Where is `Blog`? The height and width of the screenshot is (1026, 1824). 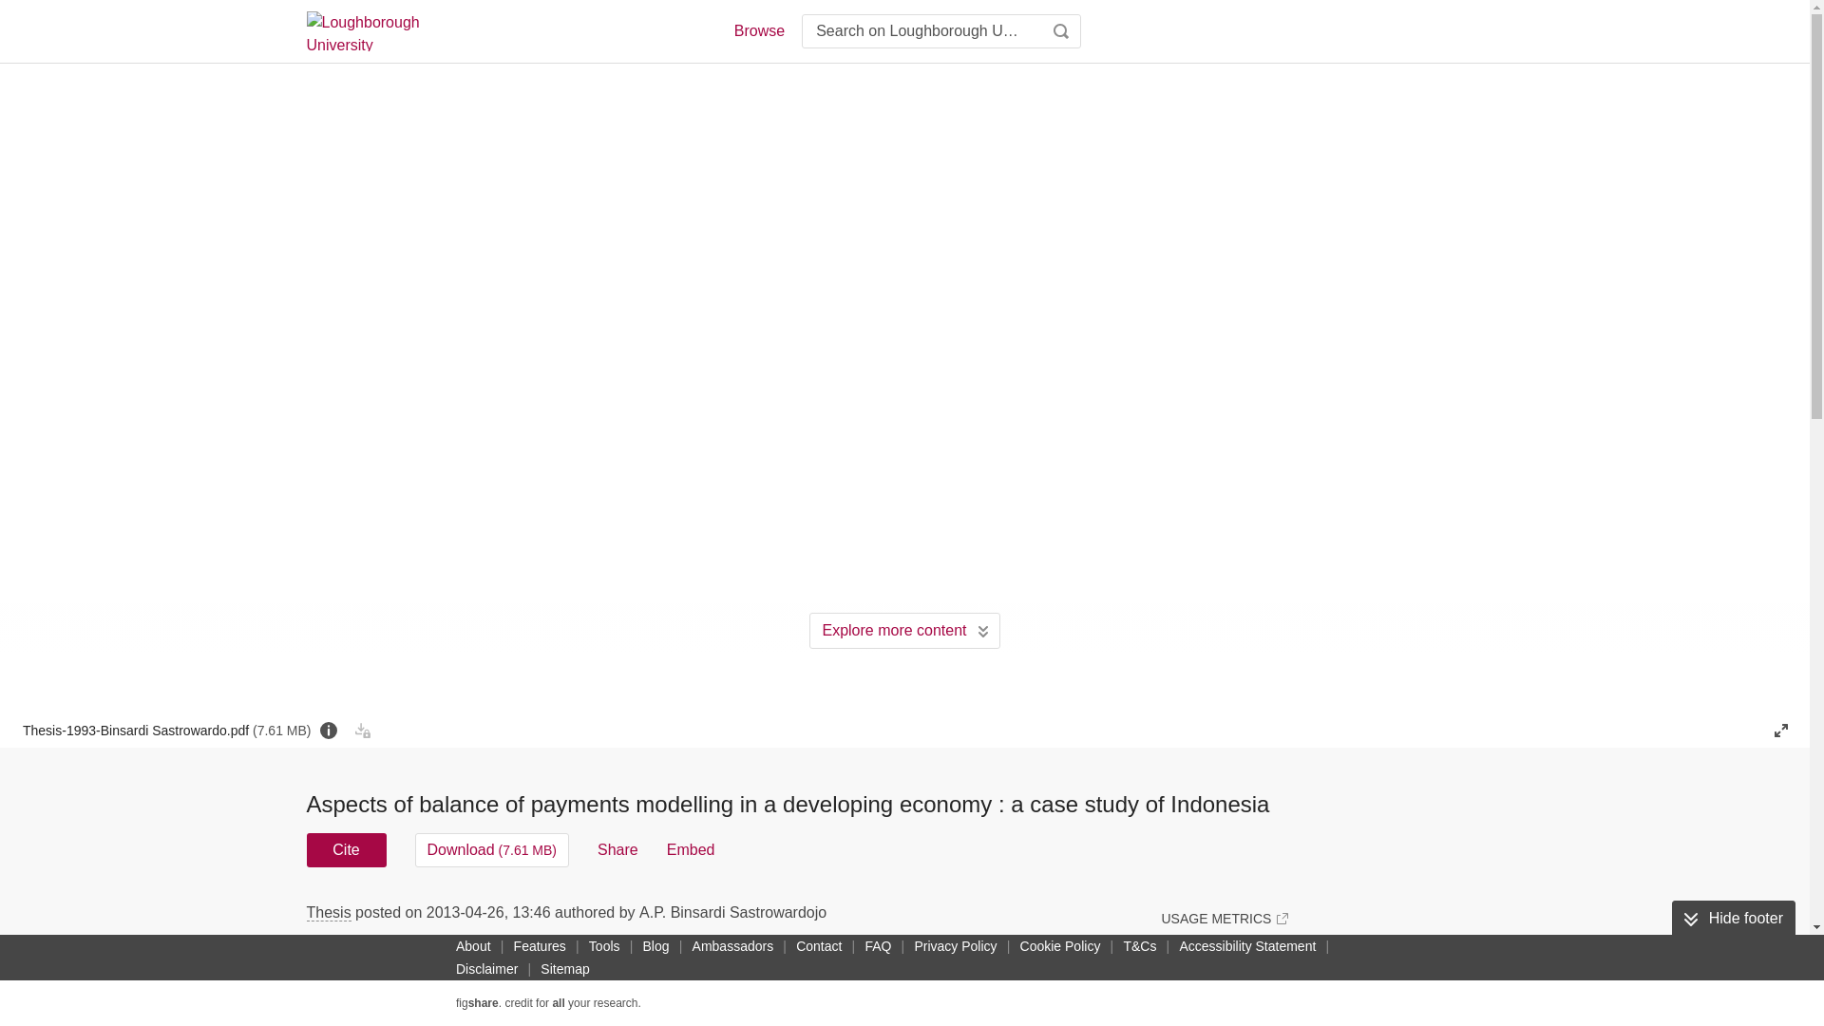 Blog is located at coordinates (655, 945).